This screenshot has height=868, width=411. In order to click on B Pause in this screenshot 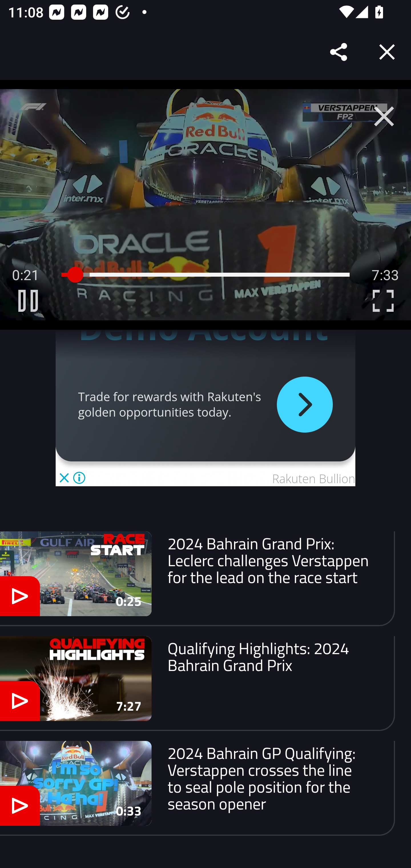, I will do `click(28, 301)`.